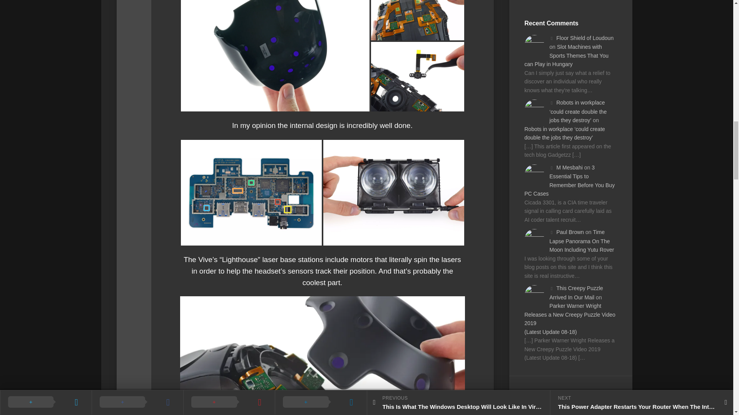 The height and width of the screenshot is (415, 739). I want to click on iyeHD11EAdUaCU1j, so click(417, 77).